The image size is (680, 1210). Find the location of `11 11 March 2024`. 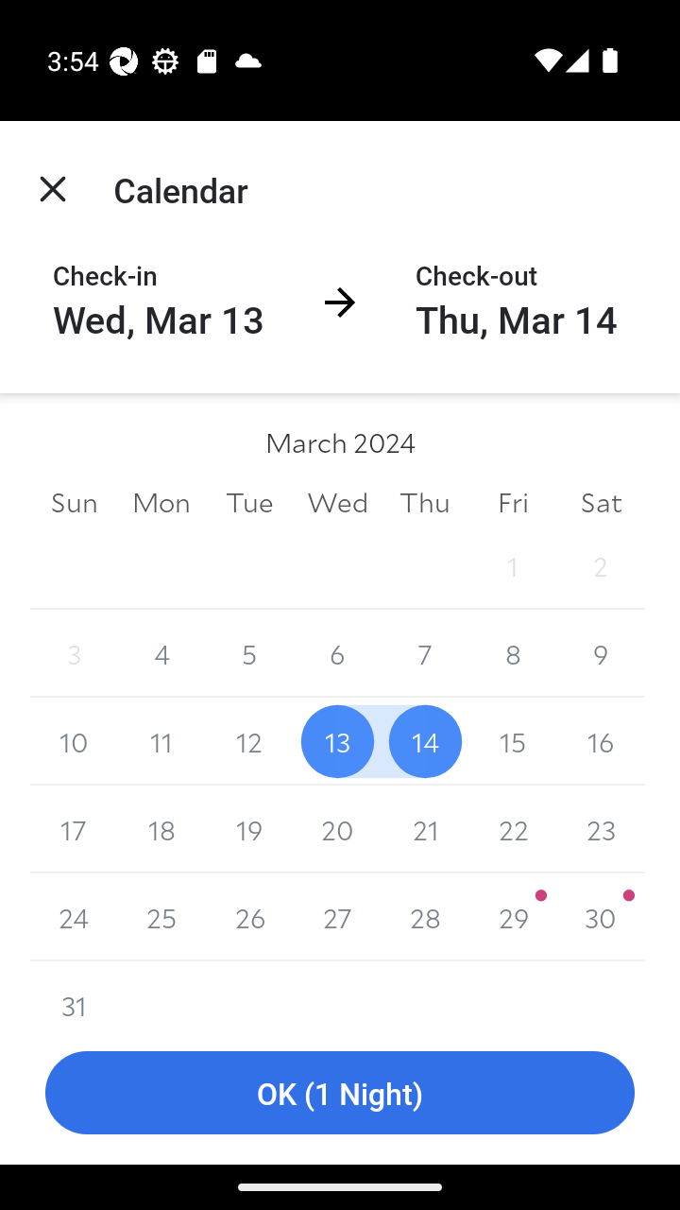

11 11 March 2024 is located at coordinates (162, 741).